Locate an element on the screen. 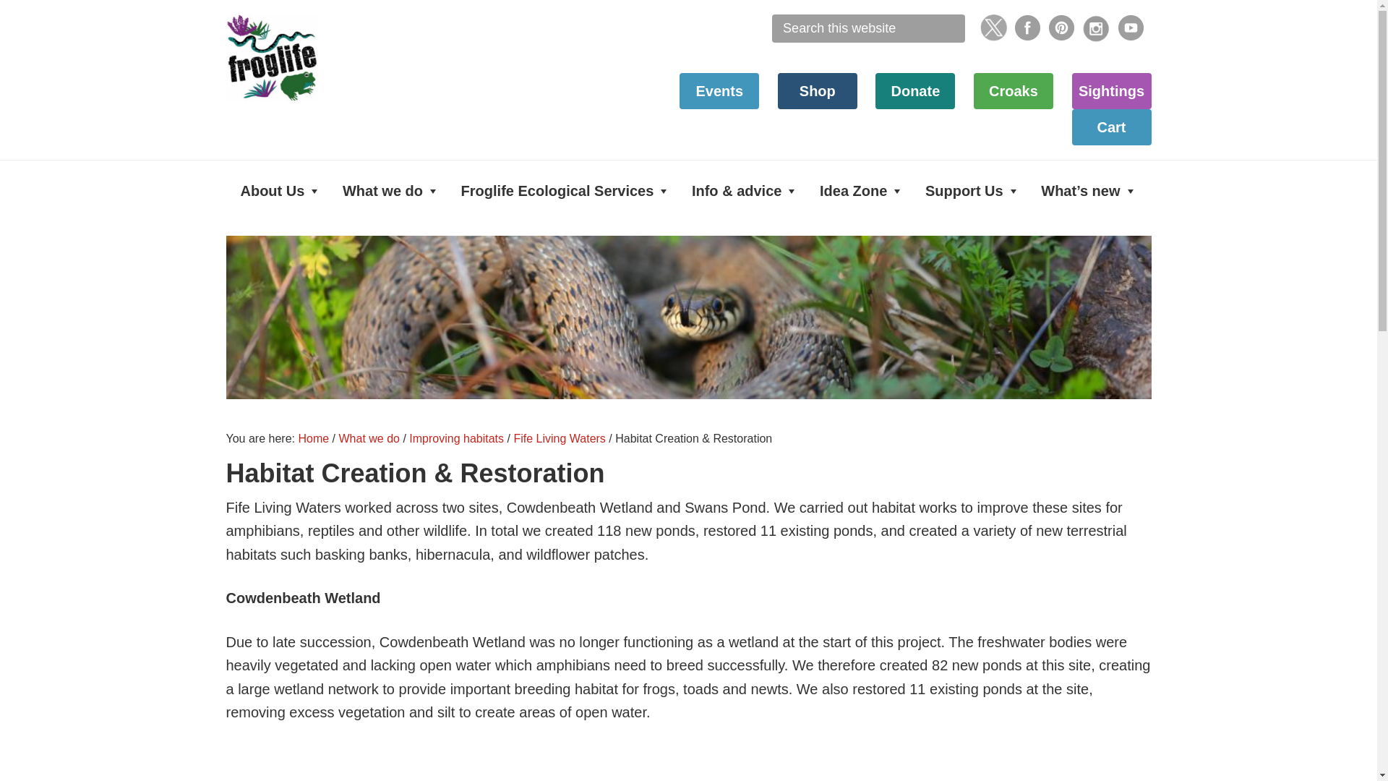 This screenshot has height=781, width=1388. Shop is located at coordinates (817, 90).